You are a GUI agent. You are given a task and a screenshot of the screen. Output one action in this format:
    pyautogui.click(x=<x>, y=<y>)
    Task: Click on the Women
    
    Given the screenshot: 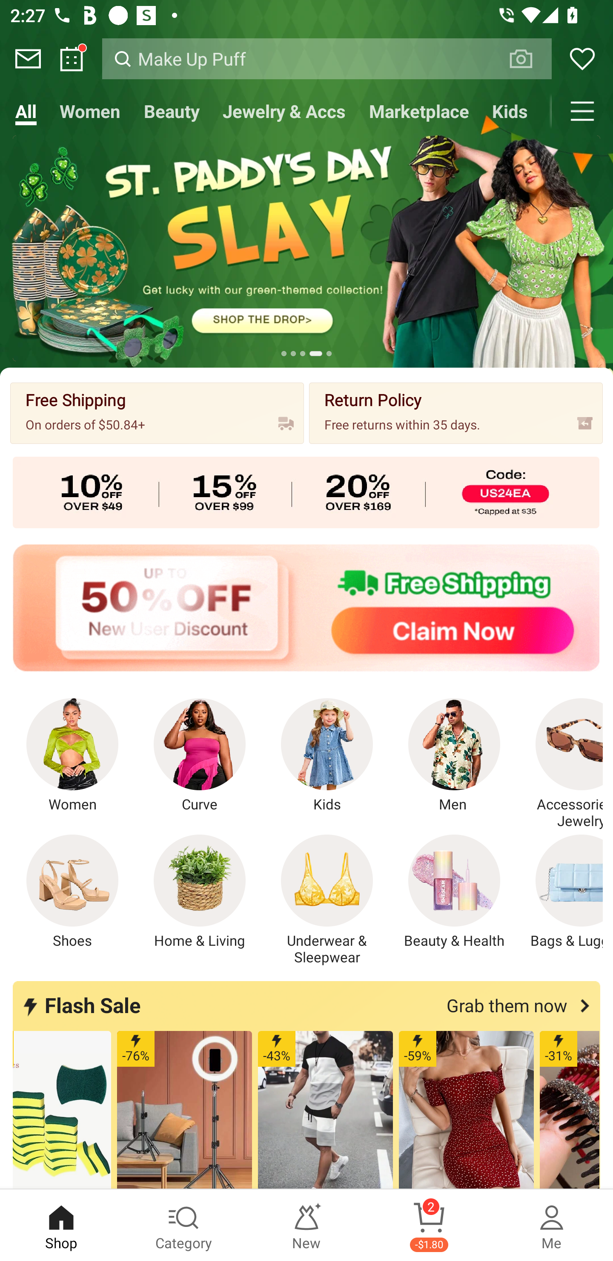 What is the action you would take?
    pyautogui.click(x=90, y=111)
    